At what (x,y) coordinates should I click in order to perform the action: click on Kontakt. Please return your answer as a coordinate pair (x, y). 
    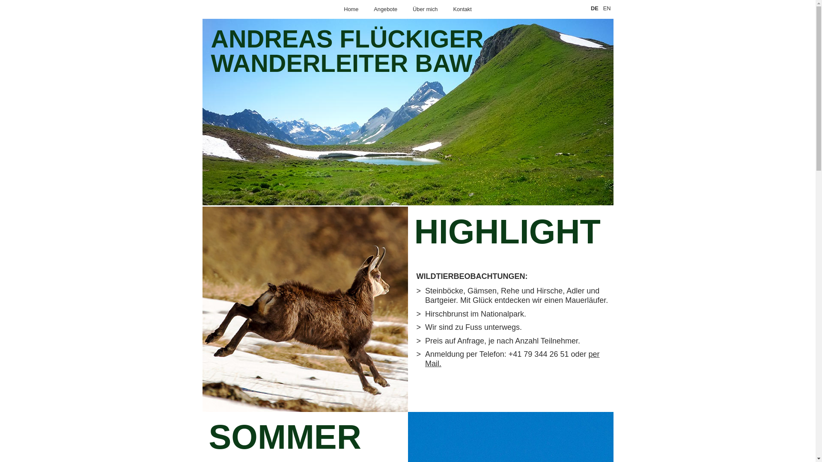
    Looking at the image, I should click on (462, 9).